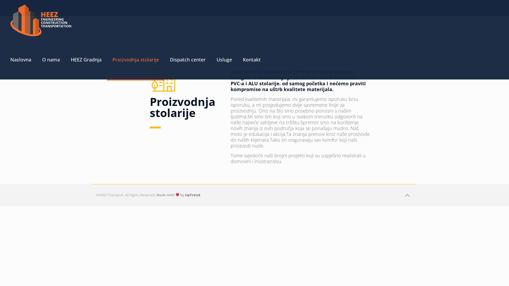  I want to click on HEEZ Transport, so click(41, 20).